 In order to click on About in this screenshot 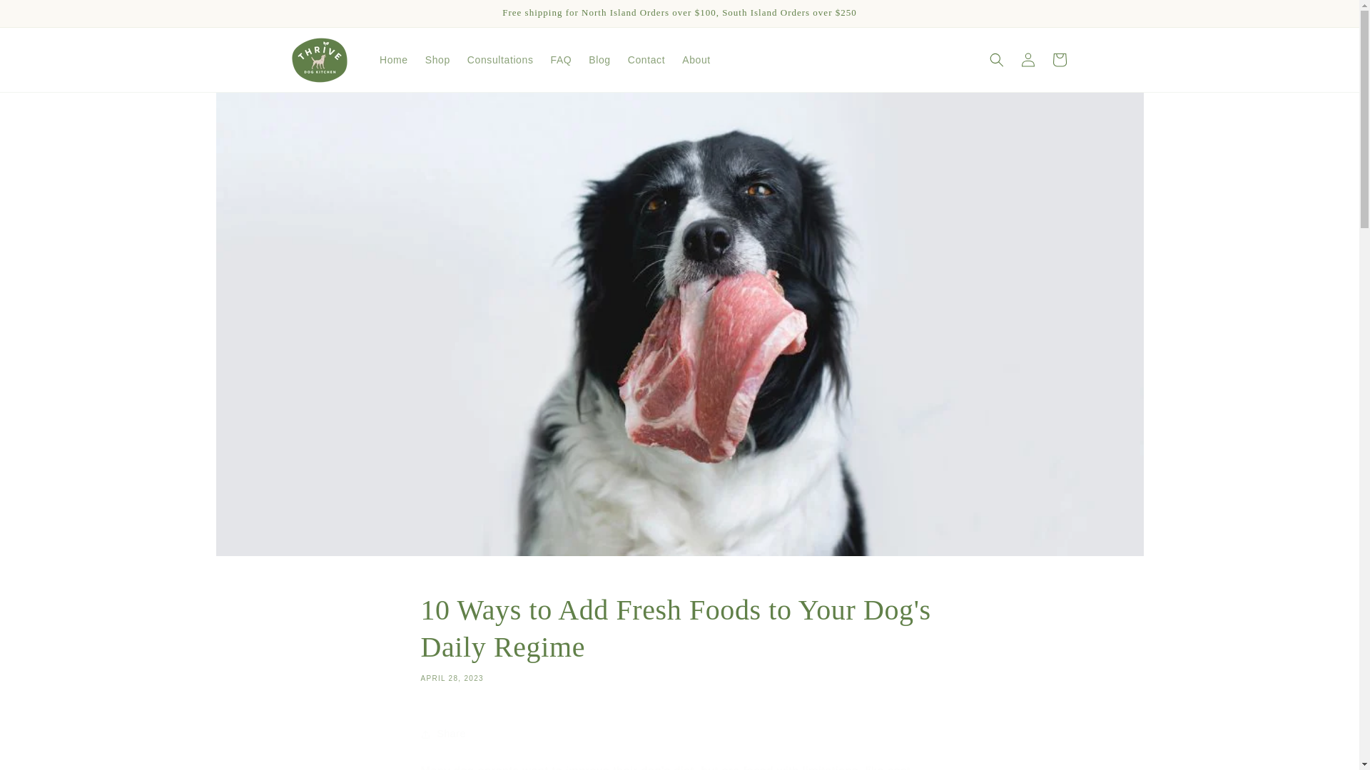, I will do `click(696, 59)`.